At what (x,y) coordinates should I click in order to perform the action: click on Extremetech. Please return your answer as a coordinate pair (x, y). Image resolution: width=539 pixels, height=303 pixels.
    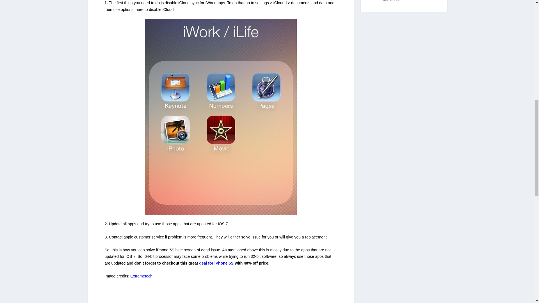
    Looking at the image, I should click on (141, 276).